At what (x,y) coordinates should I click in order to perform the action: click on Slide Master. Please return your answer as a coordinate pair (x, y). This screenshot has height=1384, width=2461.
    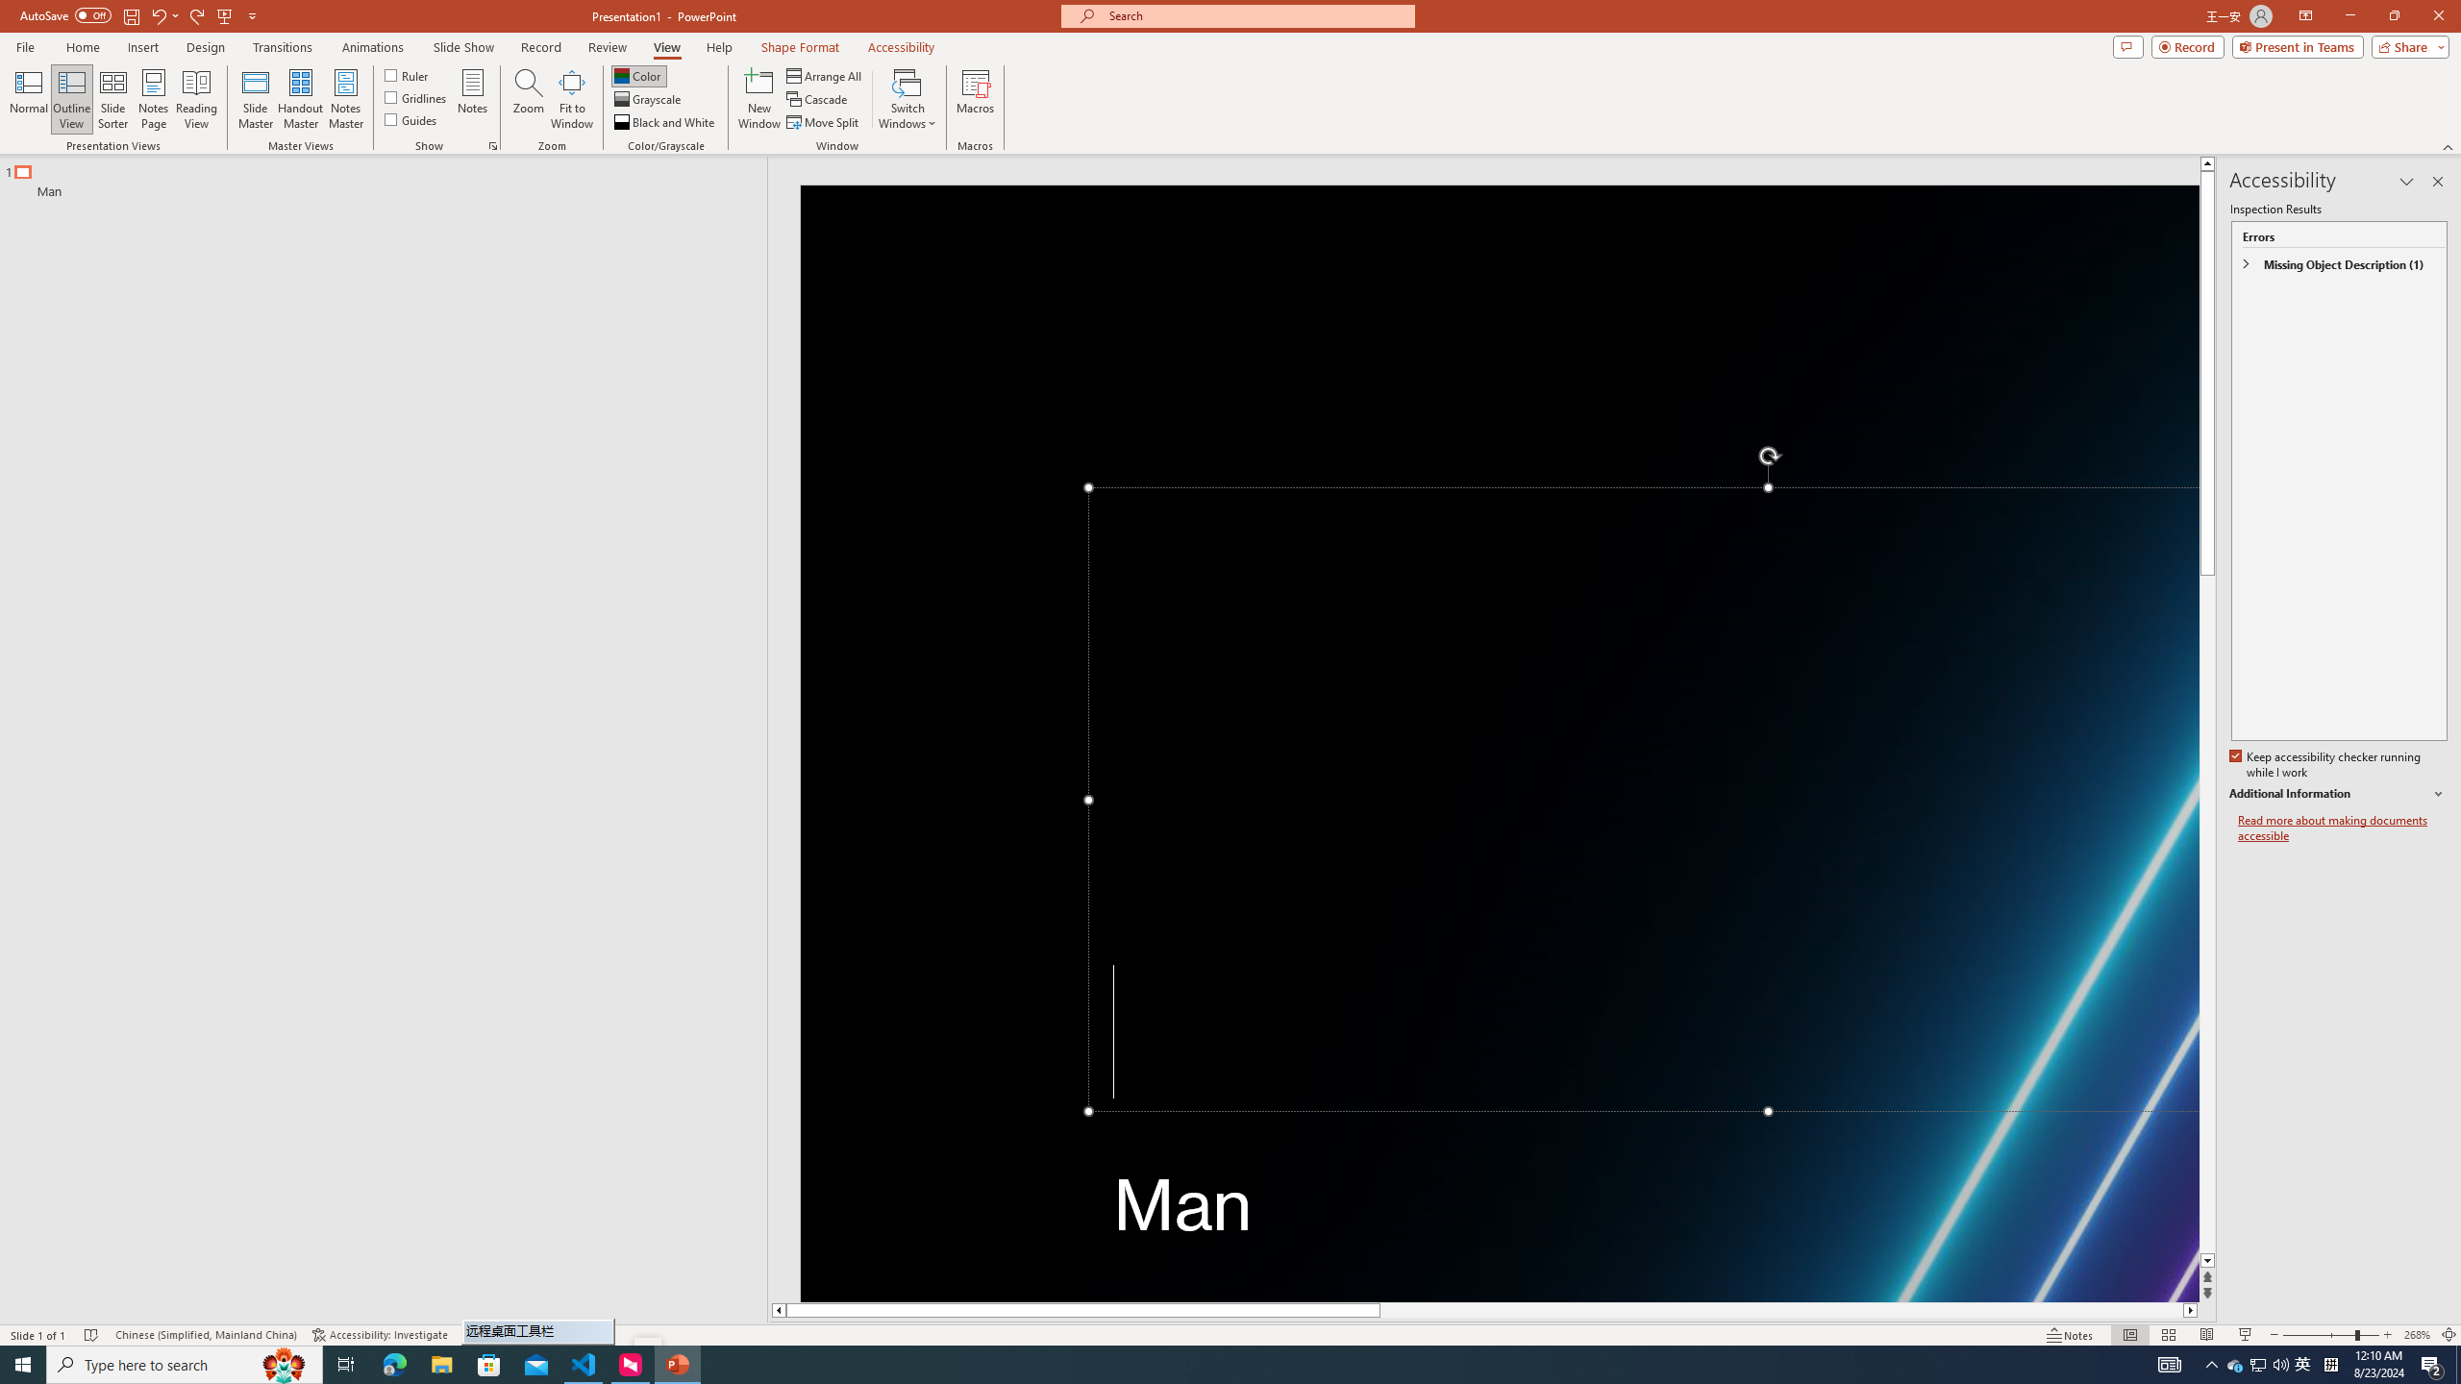
    Looking at the image, I should click on (256, 99).